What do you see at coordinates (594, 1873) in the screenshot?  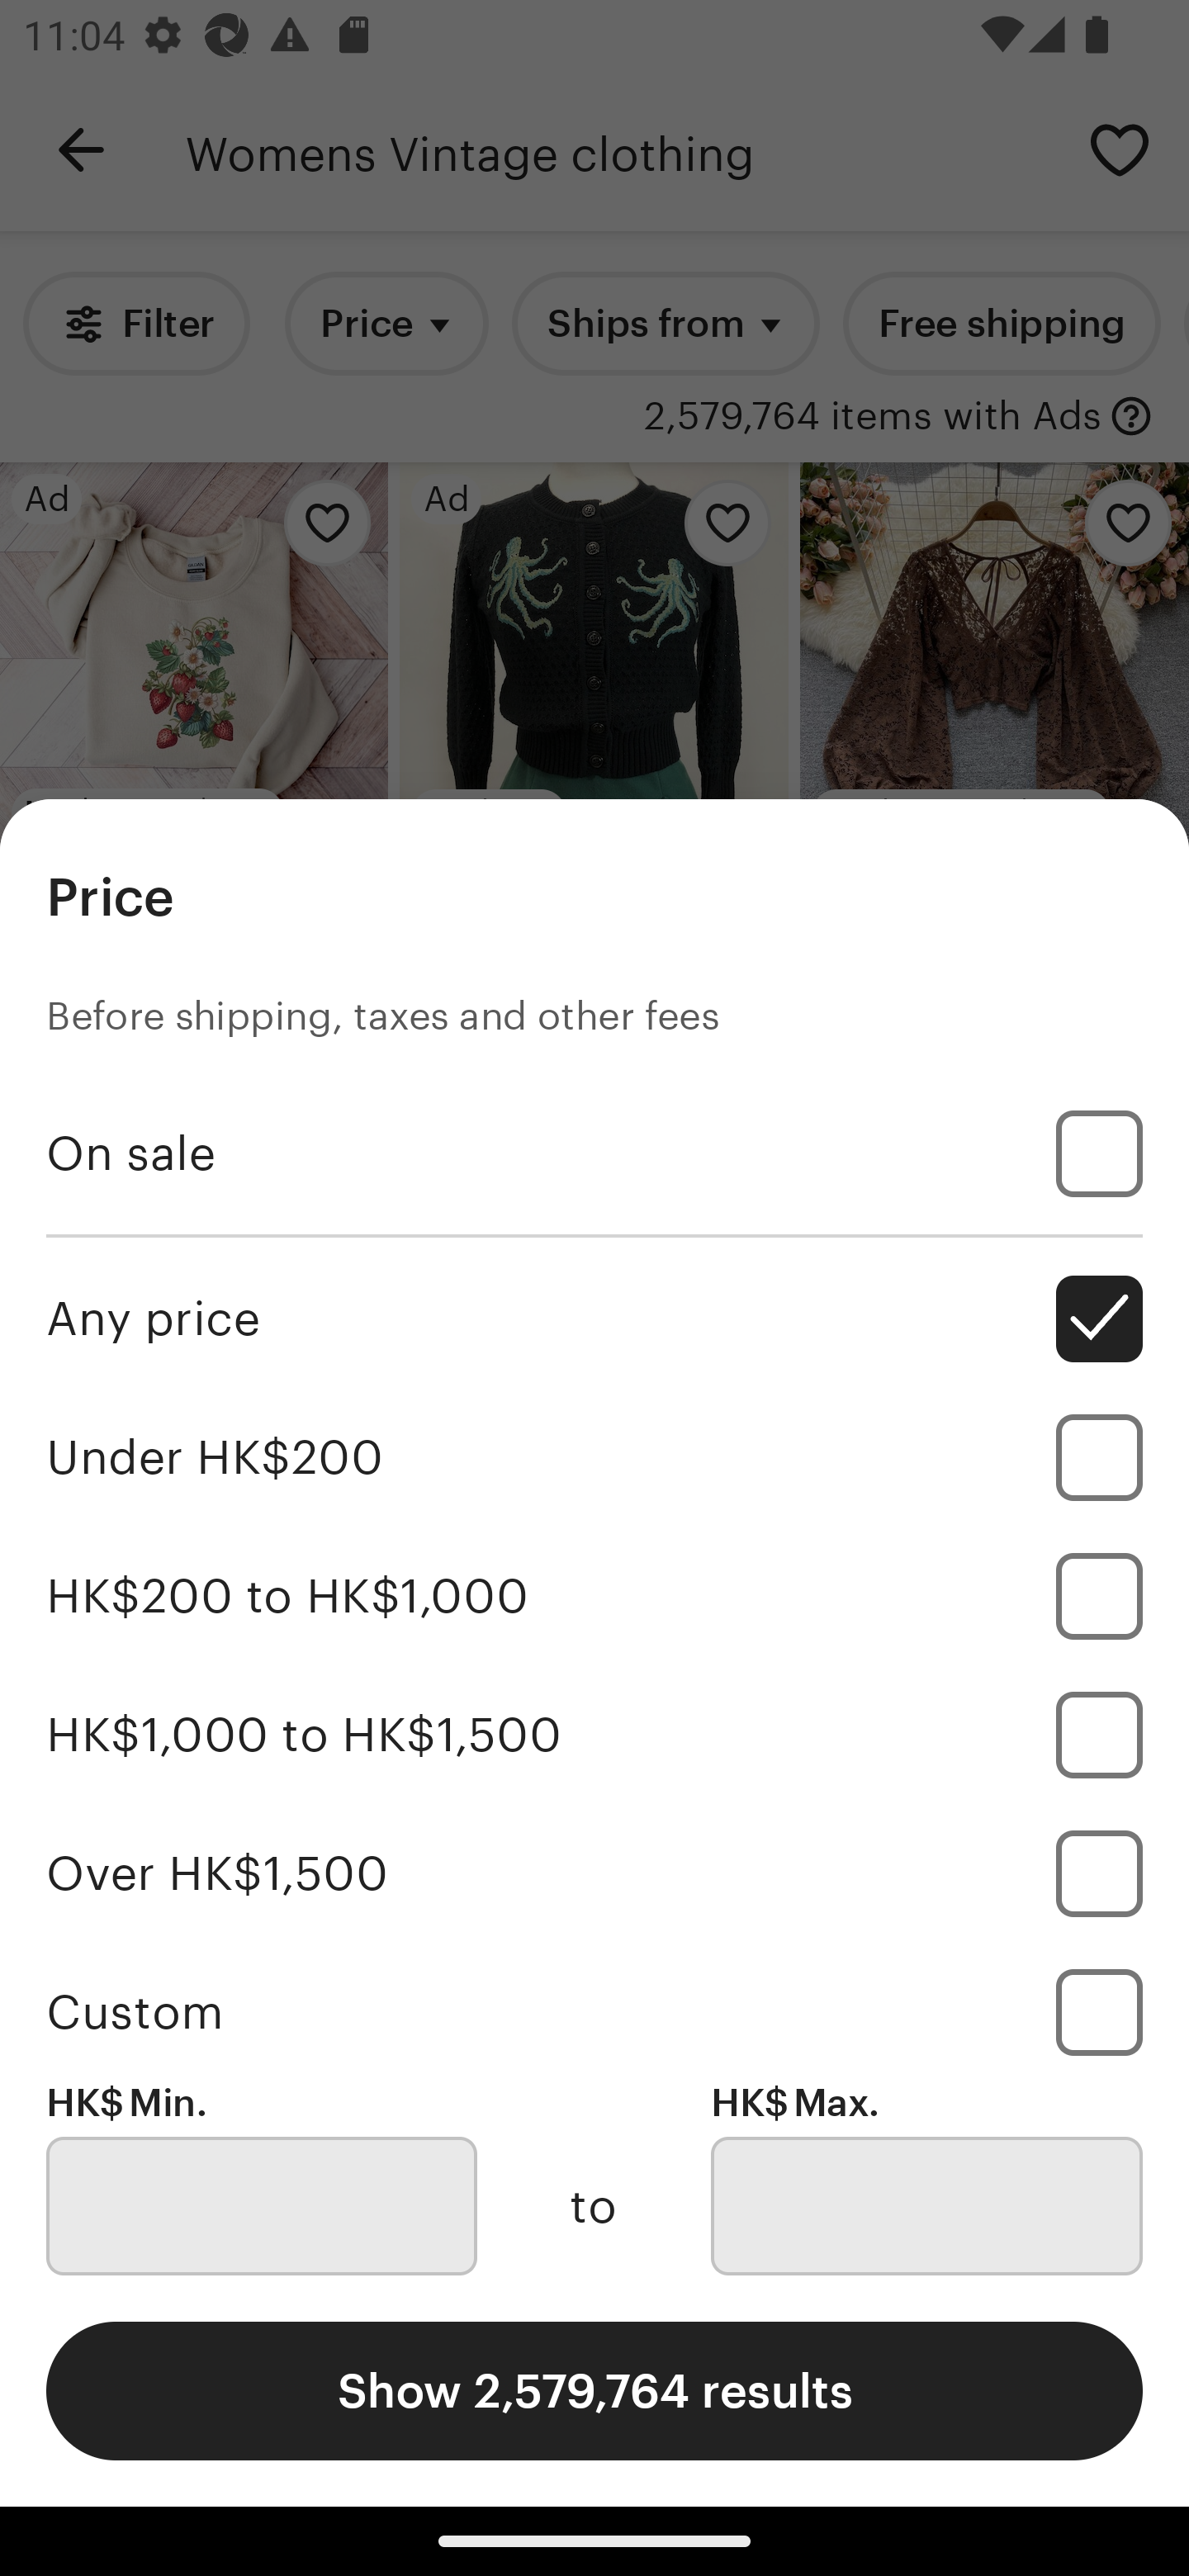 I see `Over HK$1,500` at bounding box center [594, 1873].